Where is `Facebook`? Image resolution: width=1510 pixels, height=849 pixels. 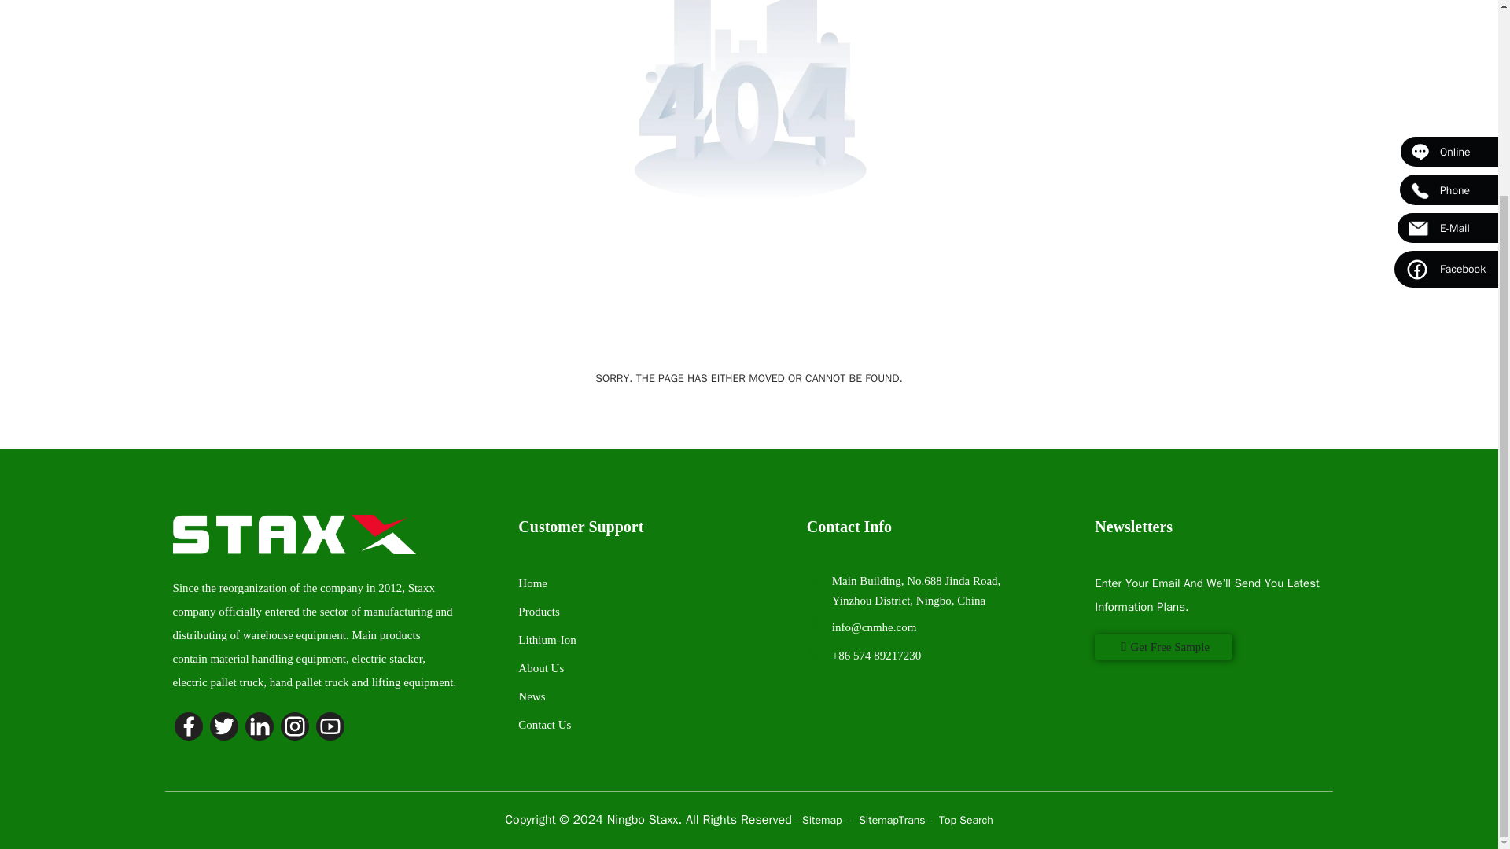
Facebook is located at coordinates (1446, 25).